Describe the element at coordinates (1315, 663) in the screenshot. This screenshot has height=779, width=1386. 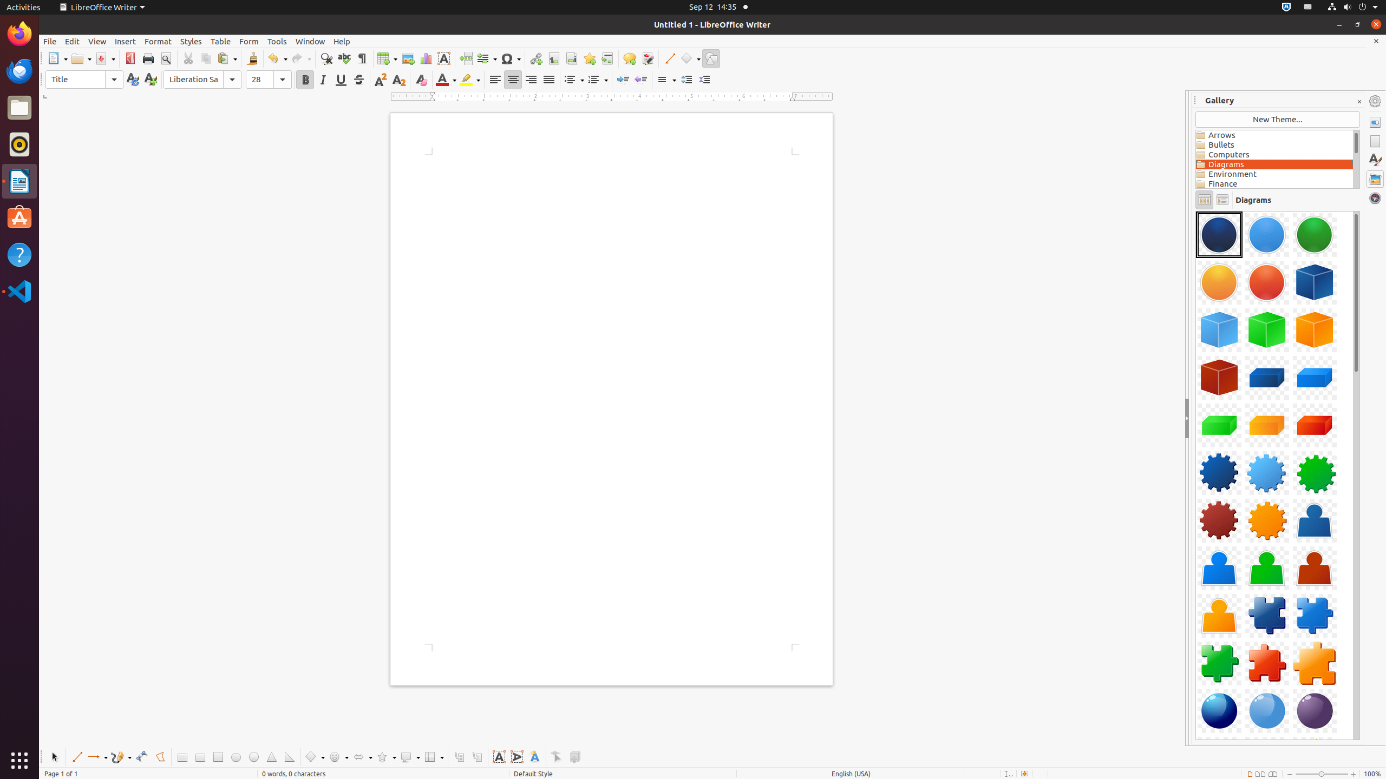
I see `Component-PuzzlePiece05-Orange` at that location.